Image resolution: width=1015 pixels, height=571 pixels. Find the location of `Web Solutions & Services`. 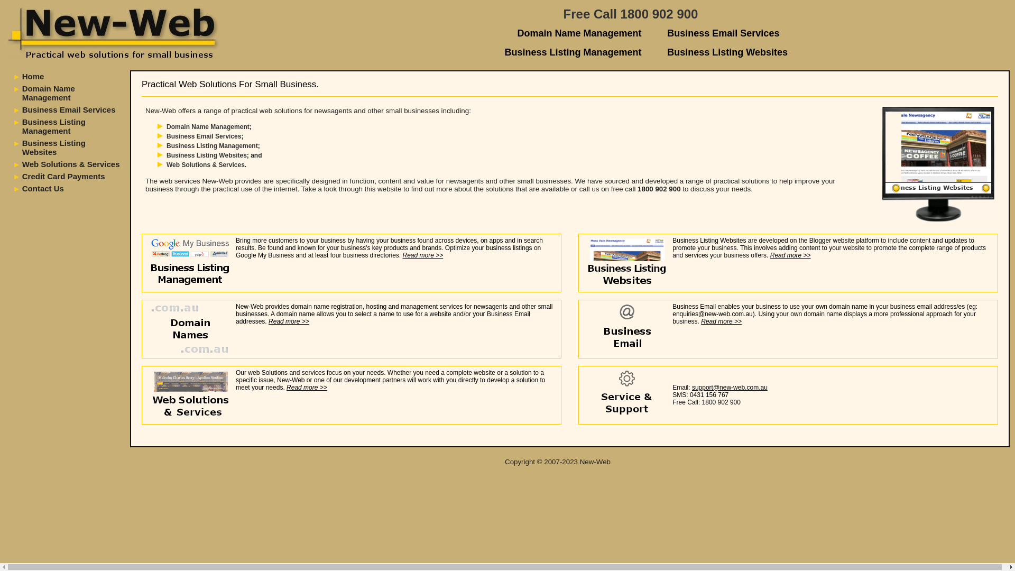

Web Solutions & Services is located at coordinates (71, 164).